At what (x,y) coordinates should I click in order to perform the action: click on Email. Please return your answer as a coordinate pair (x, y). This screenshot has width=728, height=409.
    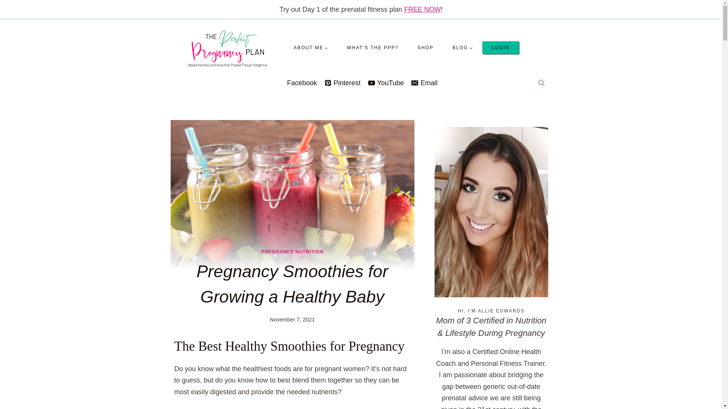
    Looking at the image, I should click on (424, 83).